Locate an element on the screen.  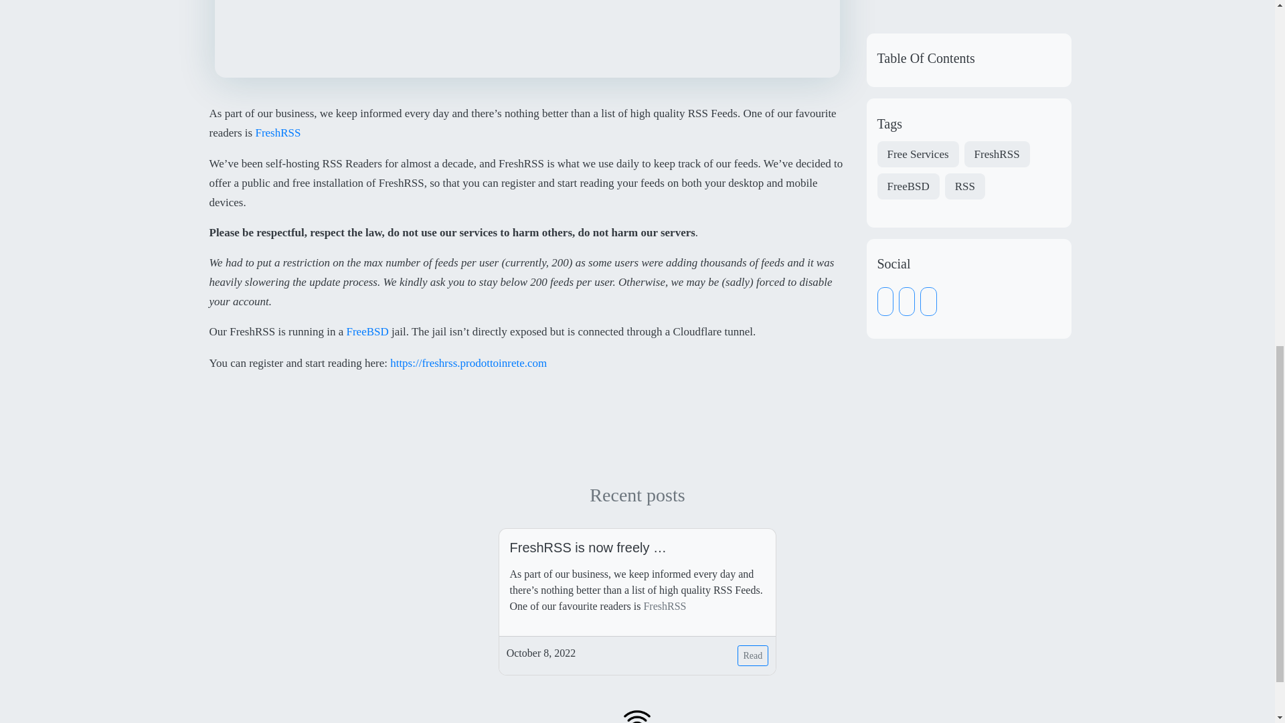
FreshRSS is located at coordinates (277, 134).